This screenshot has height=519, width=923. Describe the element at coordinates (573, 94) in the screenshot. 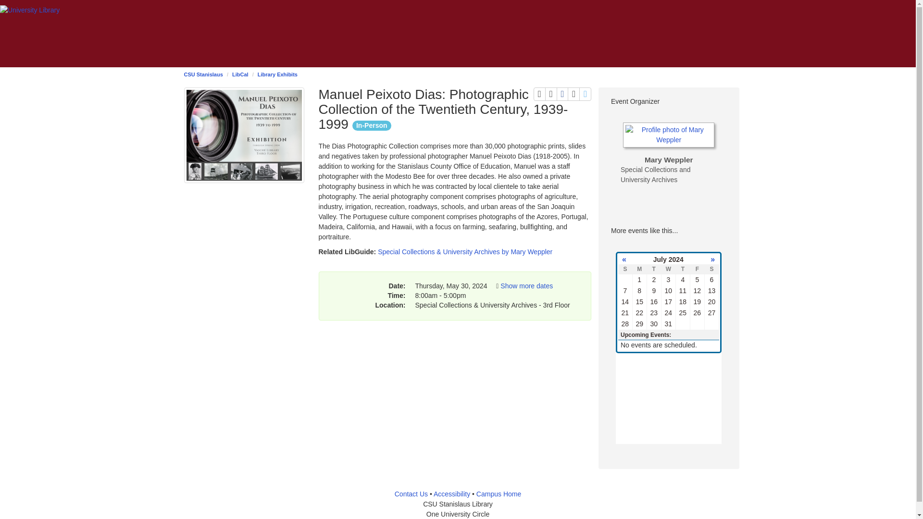

I see `Accessibility` at that location.